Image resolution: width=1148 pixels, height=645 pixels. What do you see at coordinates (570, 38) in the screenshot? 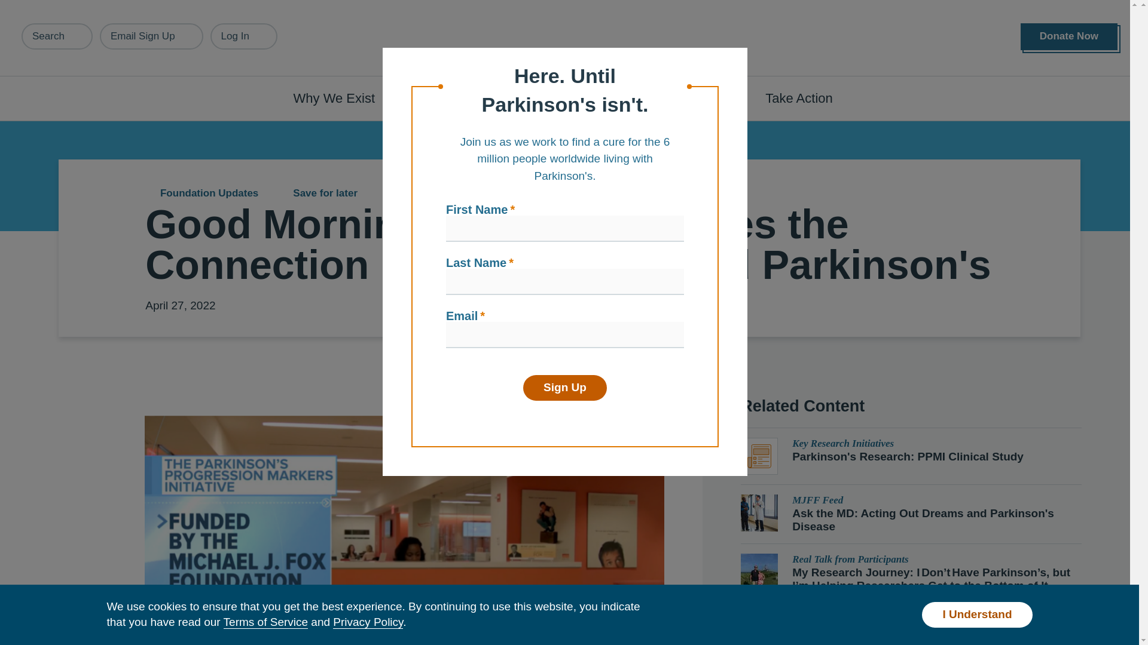
I see `Home Page` at bounding box center [570, 38].